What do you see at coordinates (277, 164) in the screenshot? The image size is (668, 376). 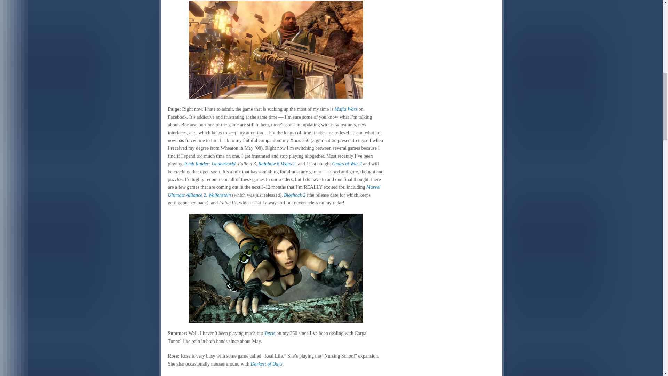 I see `Rainbow 6 Vegas 2` at bounding box center [277, 164].